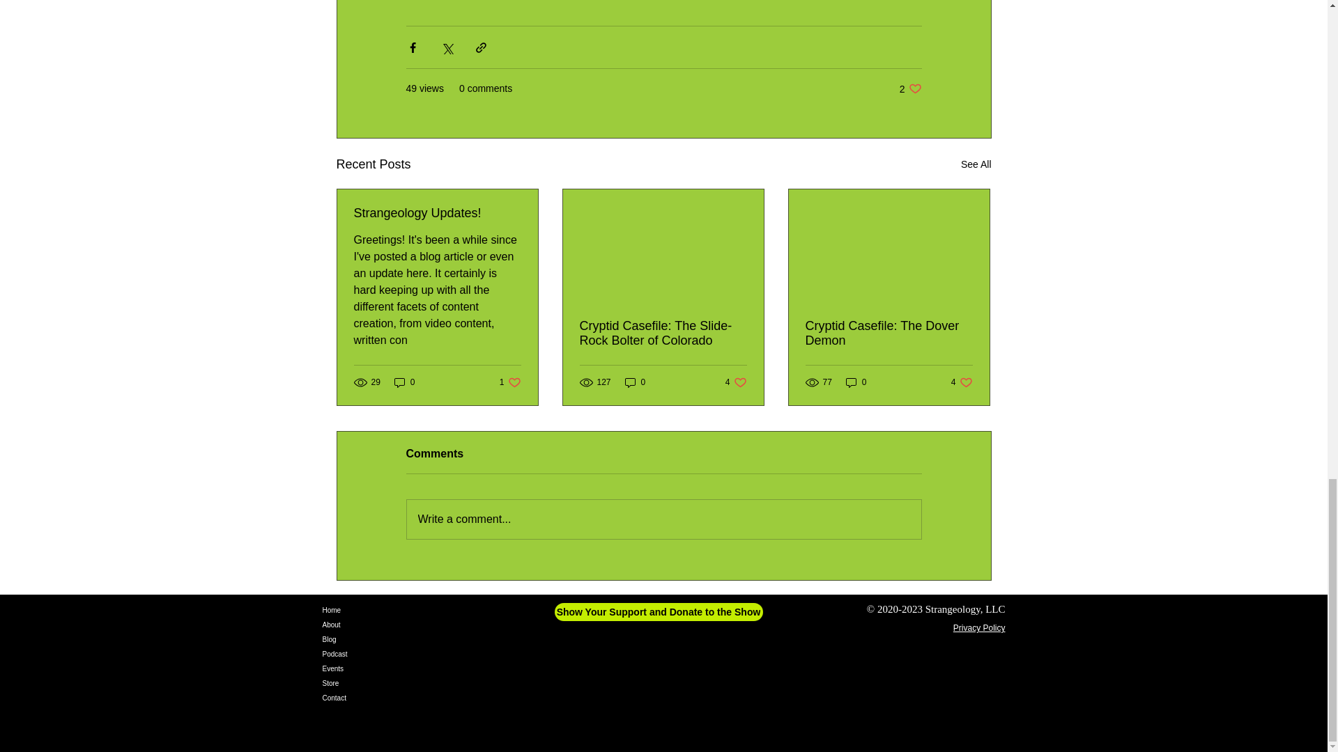 This screenshot has width=1338, height=752. Describe the element at coordinates (910, 88) in the screenshot. I see `0` at that location.